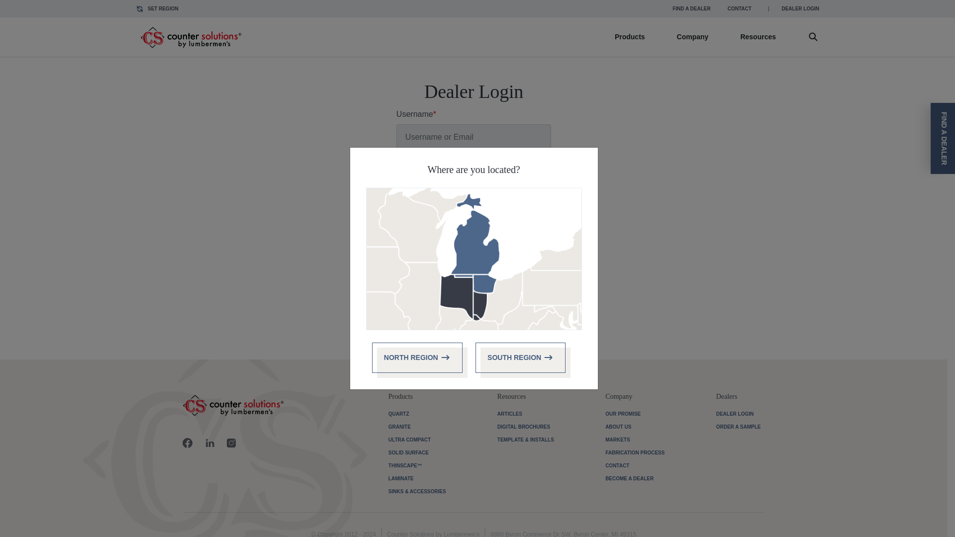 Image resolution: width=955 pixels, height=537 pixels. I want to click on SET REGION, so click(157, 9).